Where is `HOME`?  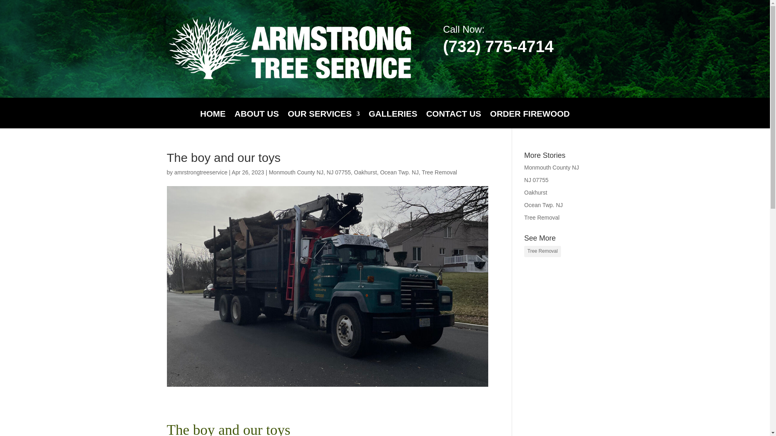
HOME is located at coordinates (213, 119).